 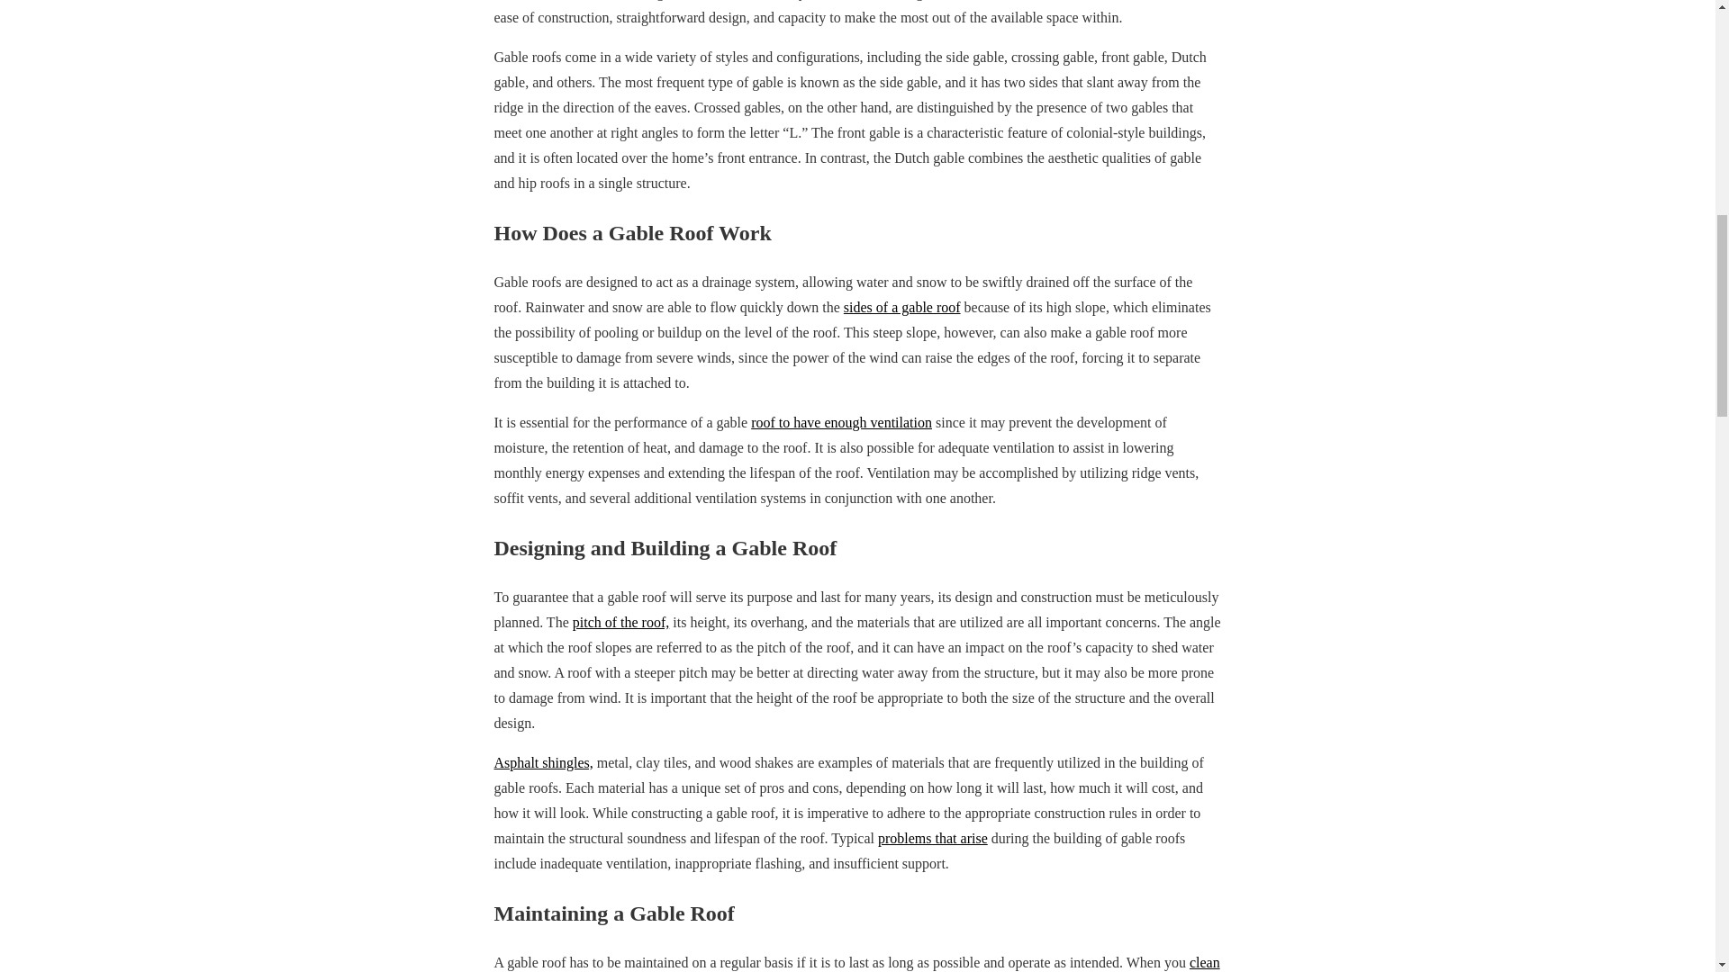 I want to click on Asphalt shingles,, so click(x=542, y=763).